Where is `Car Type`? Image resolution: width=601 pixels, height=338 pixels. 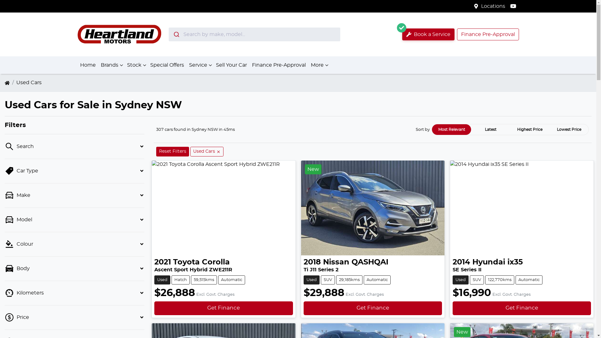 Car Type is located at coordinates (74, 171).